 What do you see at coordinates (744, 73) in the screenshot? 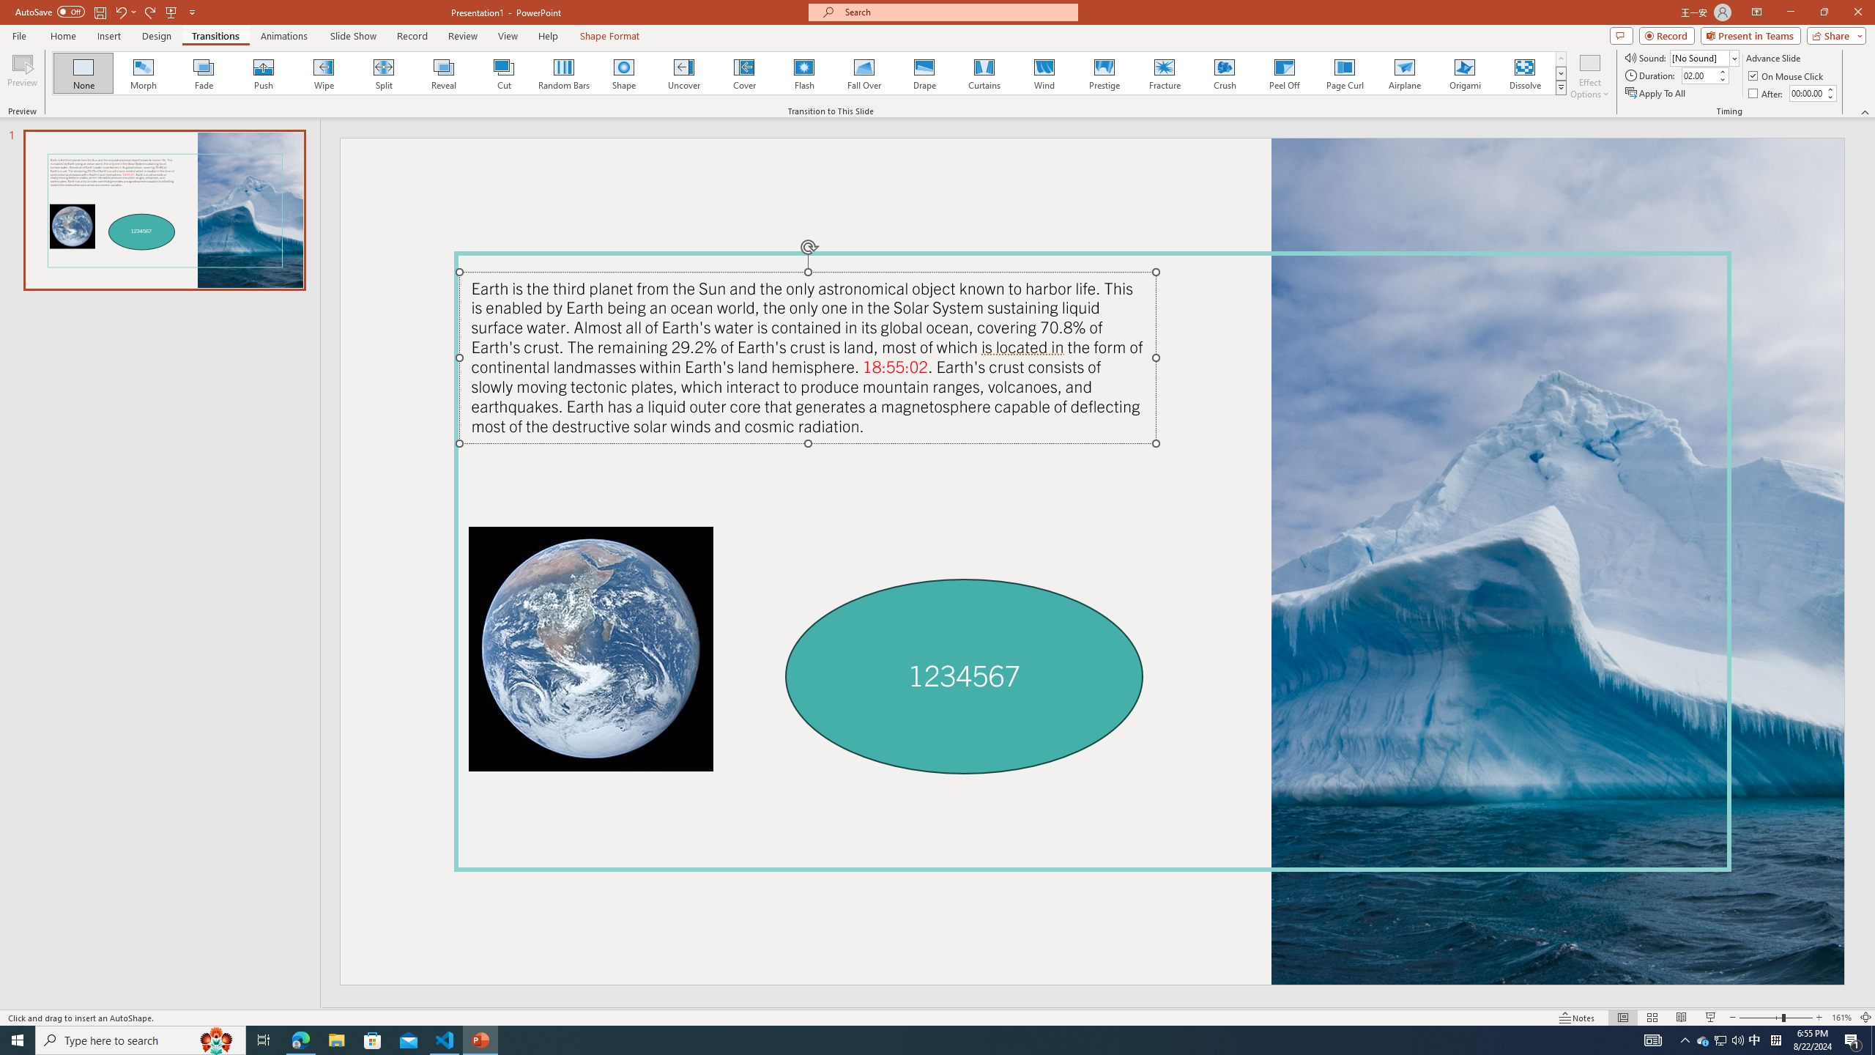
I see `Cover` at bounding box center [744, 73].